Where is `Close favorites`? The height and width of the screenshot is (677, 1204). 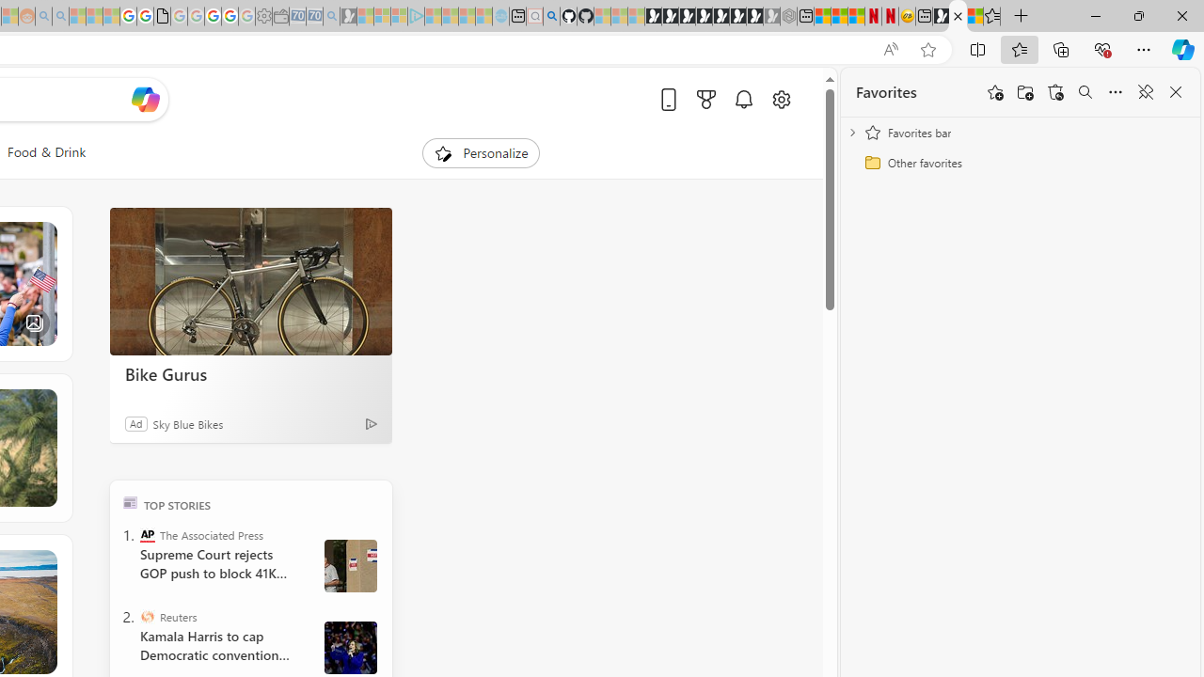
Close favorites is located at coordinates (1176, 92).